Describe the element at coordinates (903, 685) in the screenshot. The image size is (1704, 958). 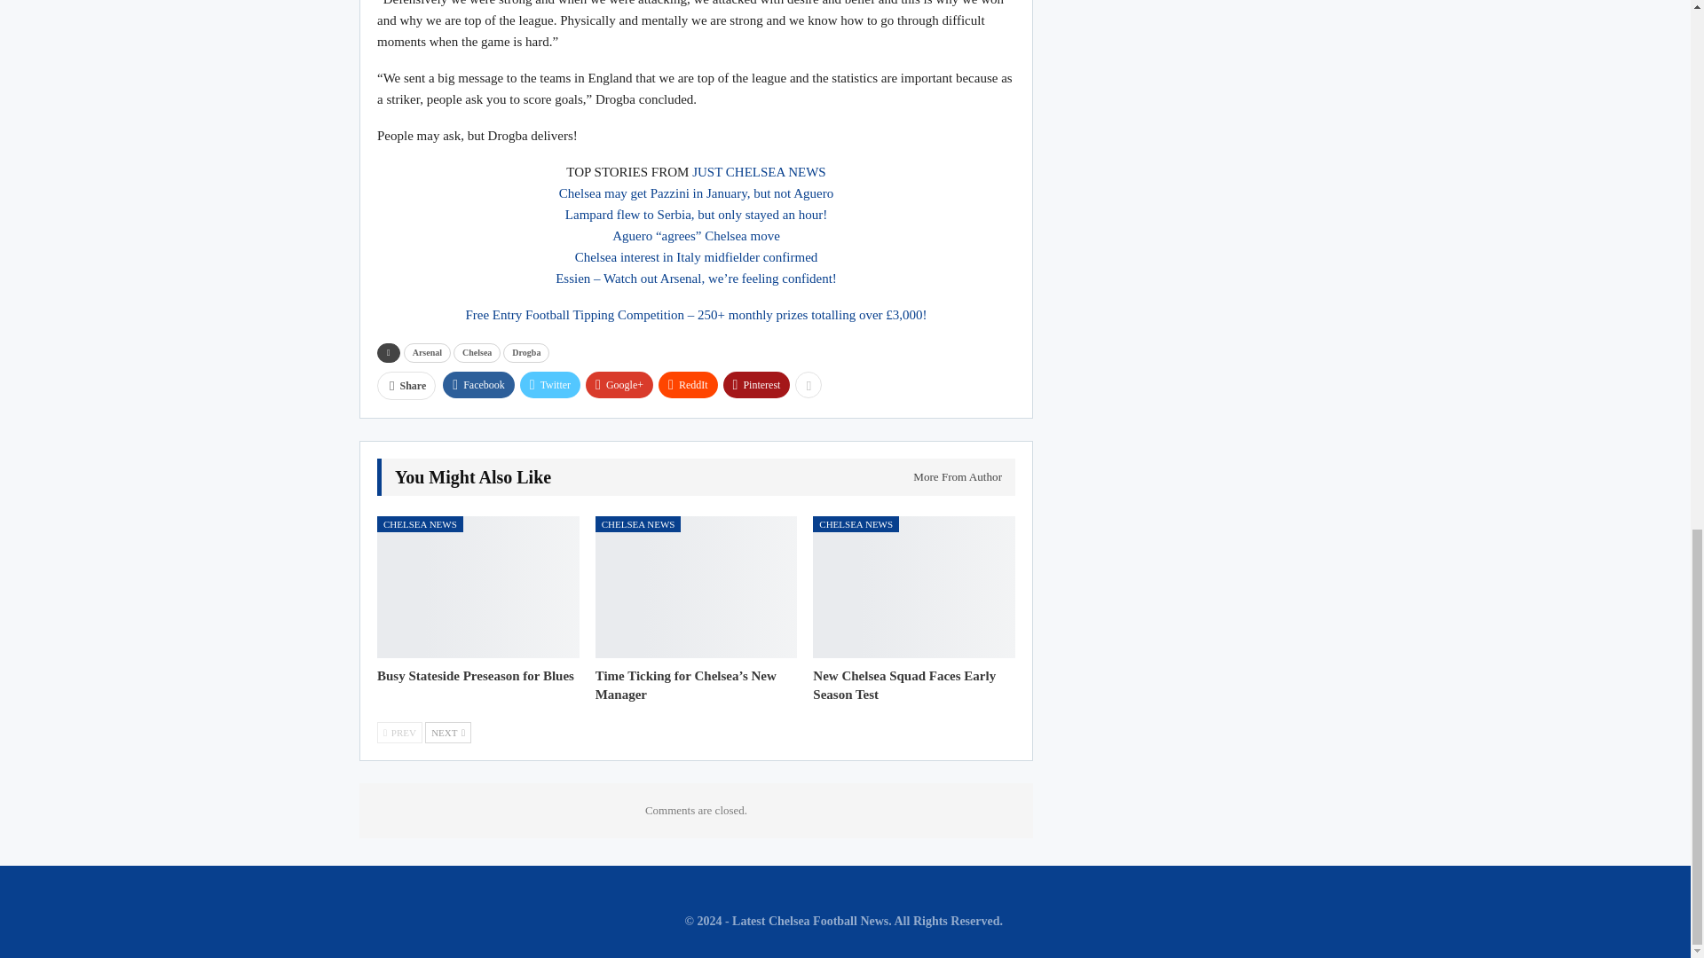
I see `New Chelsea Squad Faces Early Season Test` at that location.